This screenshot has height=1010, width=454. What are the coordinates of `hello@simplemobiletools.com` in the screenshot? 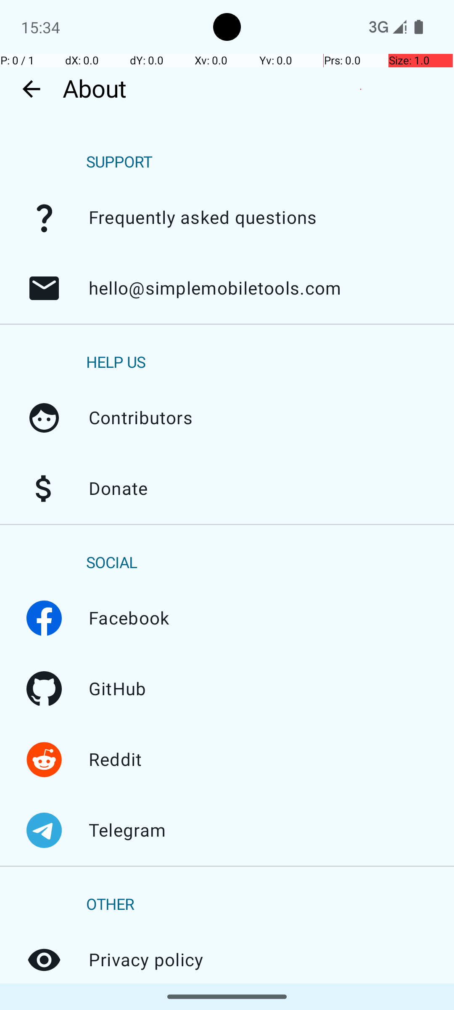 It's located at (44, 288).